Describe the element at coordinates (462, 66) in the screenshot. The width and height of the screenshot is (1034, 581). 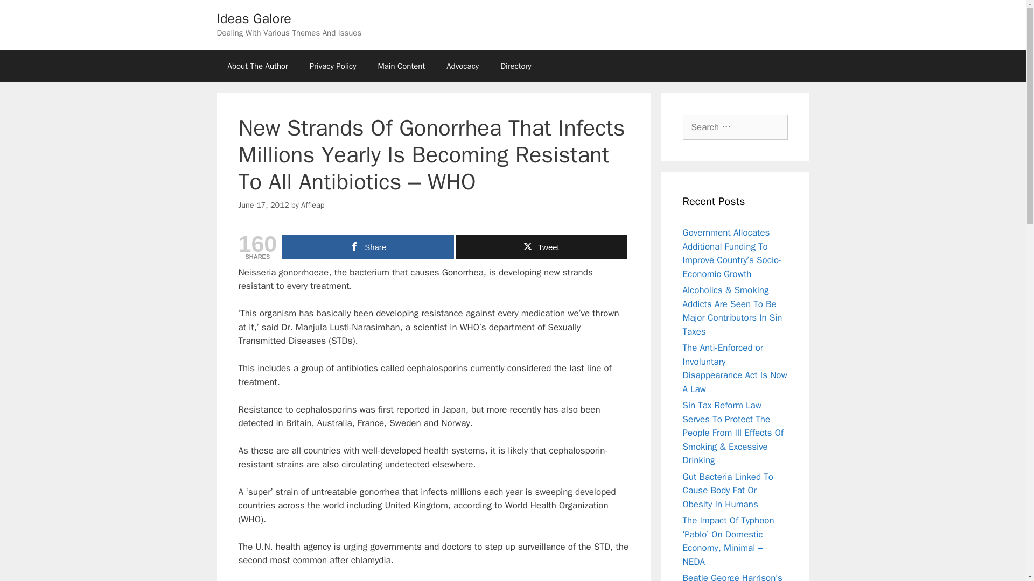
I see `Advocacy` at that location.